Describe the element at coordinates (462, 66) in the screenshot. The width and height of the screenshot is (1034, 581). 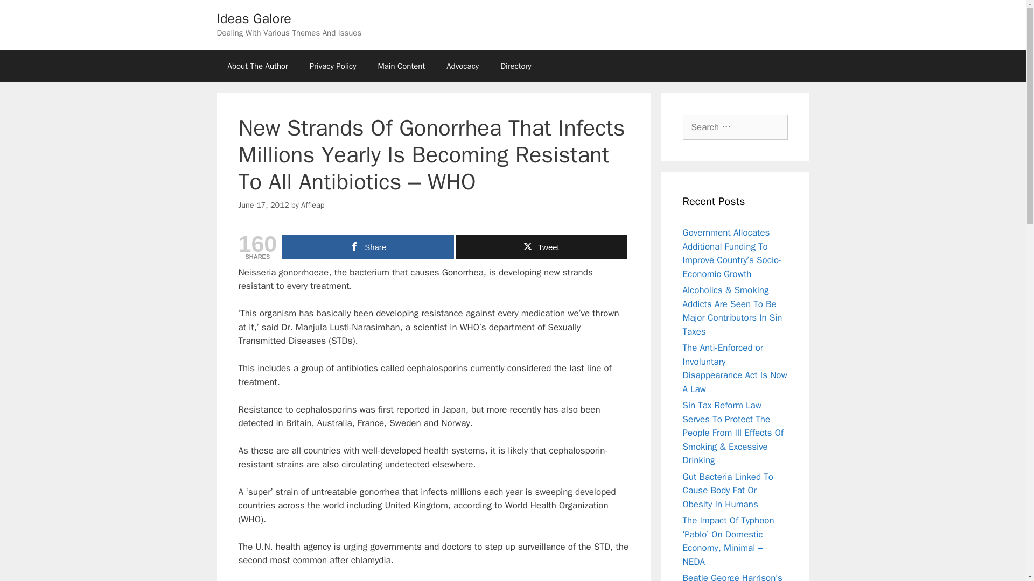
I see `Advocacy` at that location.